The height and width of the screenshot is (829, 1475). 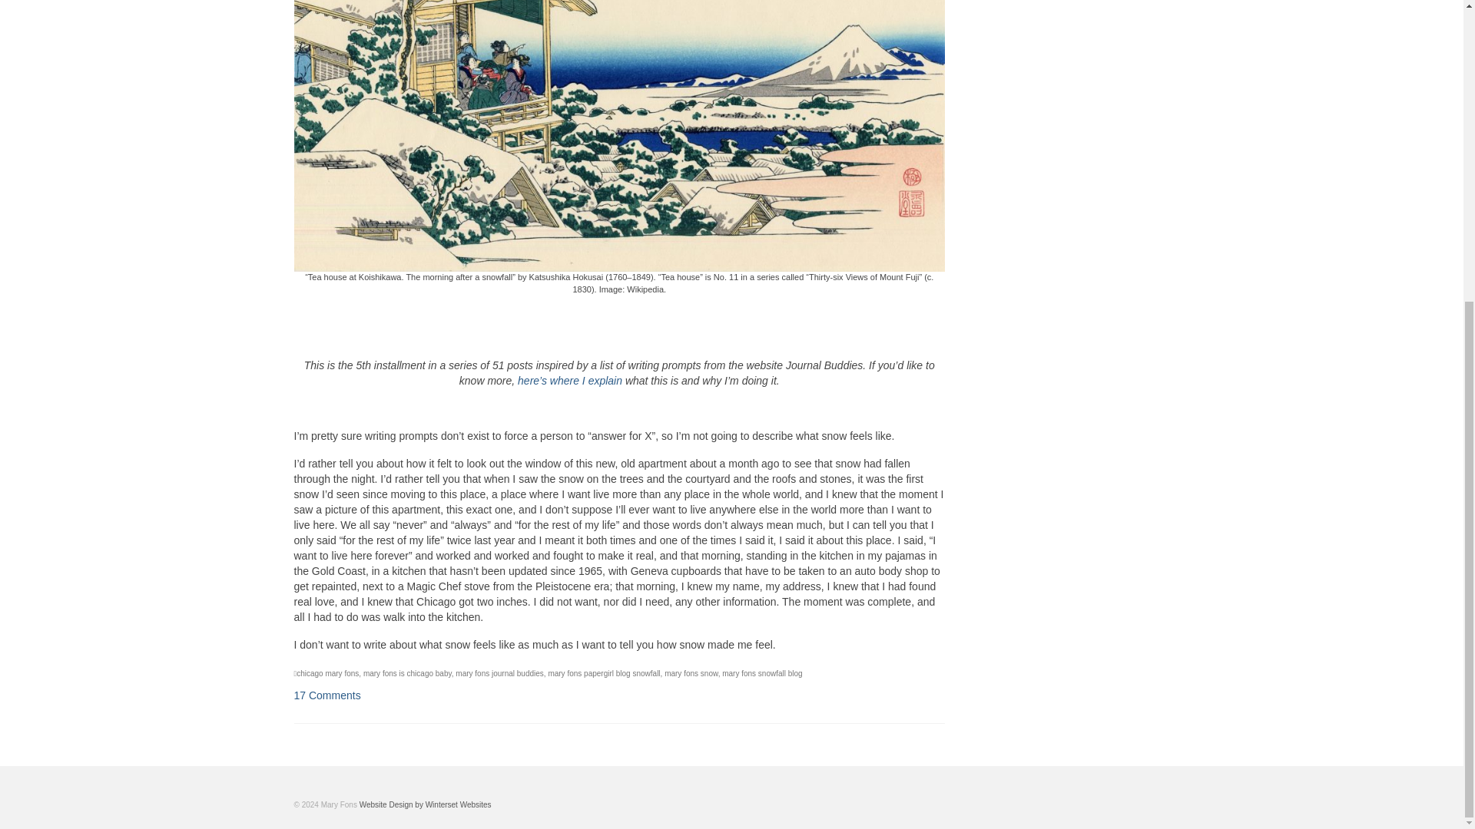 What do you see at coordinates (499, 673) in the screenshot?
I see `mary fons journal buddies` at bounding box center [499, 673].